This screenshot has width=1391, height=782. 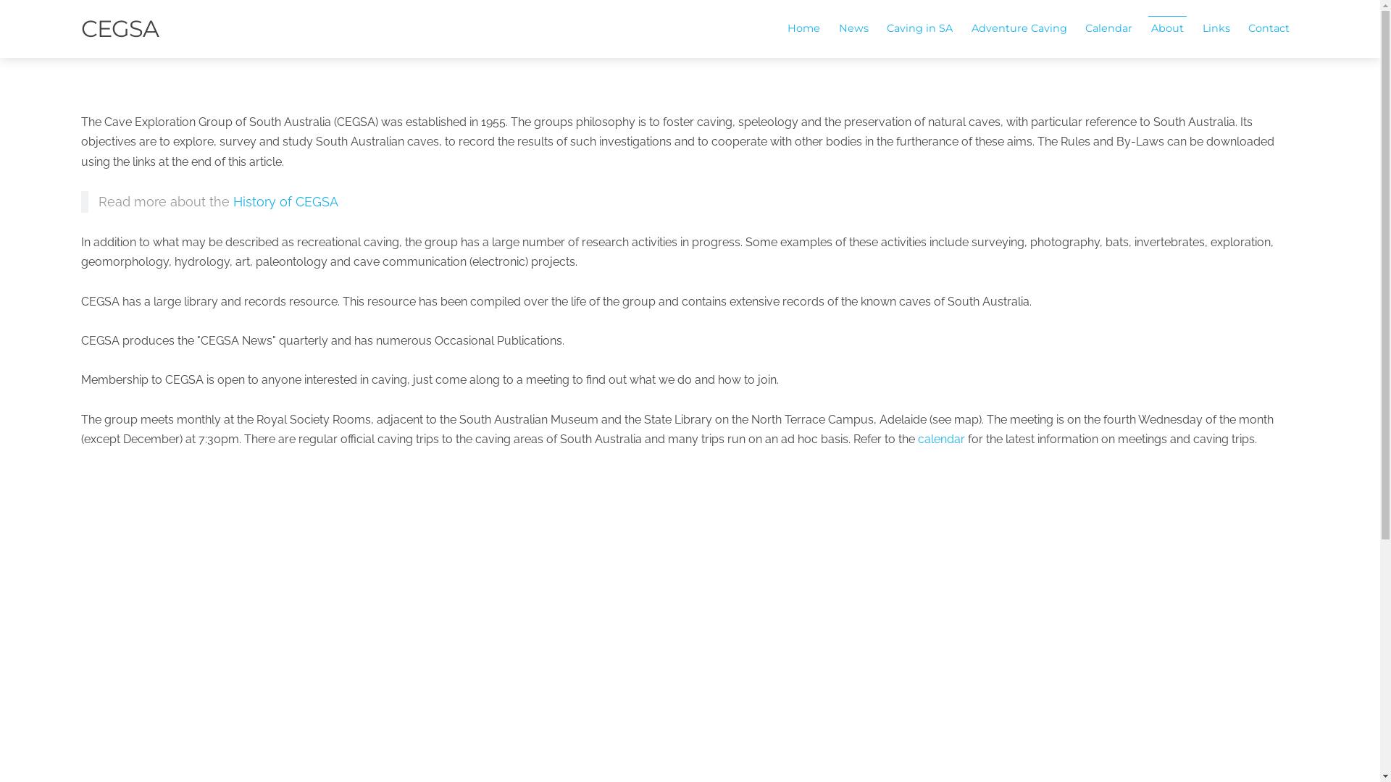 I want to click on Home, so click(x=804, y=28).